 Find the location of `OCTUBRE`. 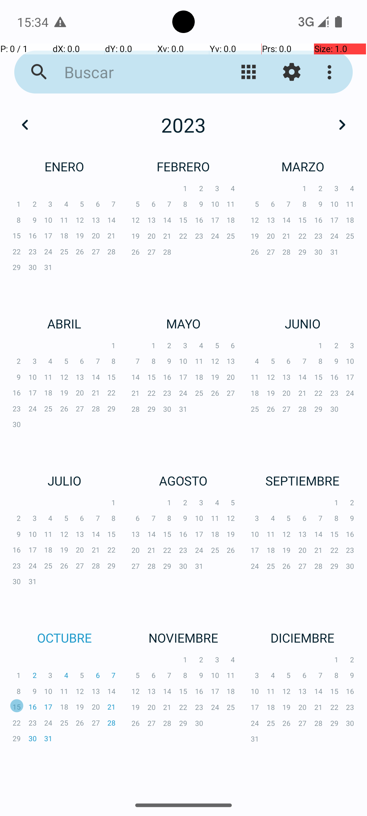

OCTUBRE is located at coordinates (64, 638).